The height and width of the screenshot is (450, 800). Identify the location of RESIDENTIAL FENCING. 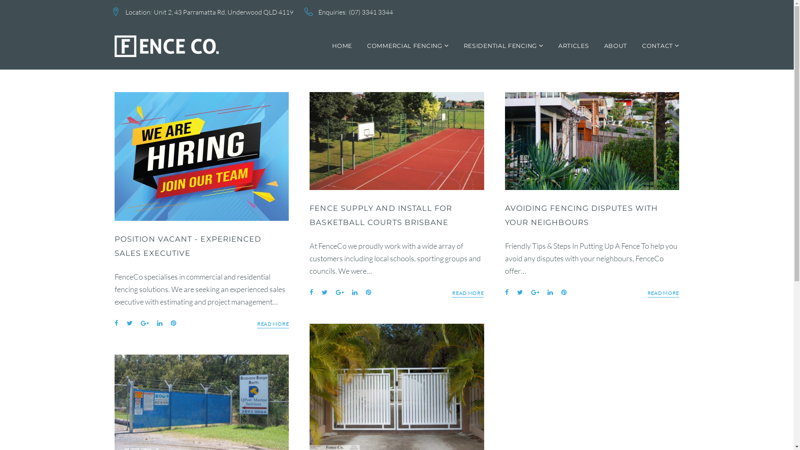
(503, 46).